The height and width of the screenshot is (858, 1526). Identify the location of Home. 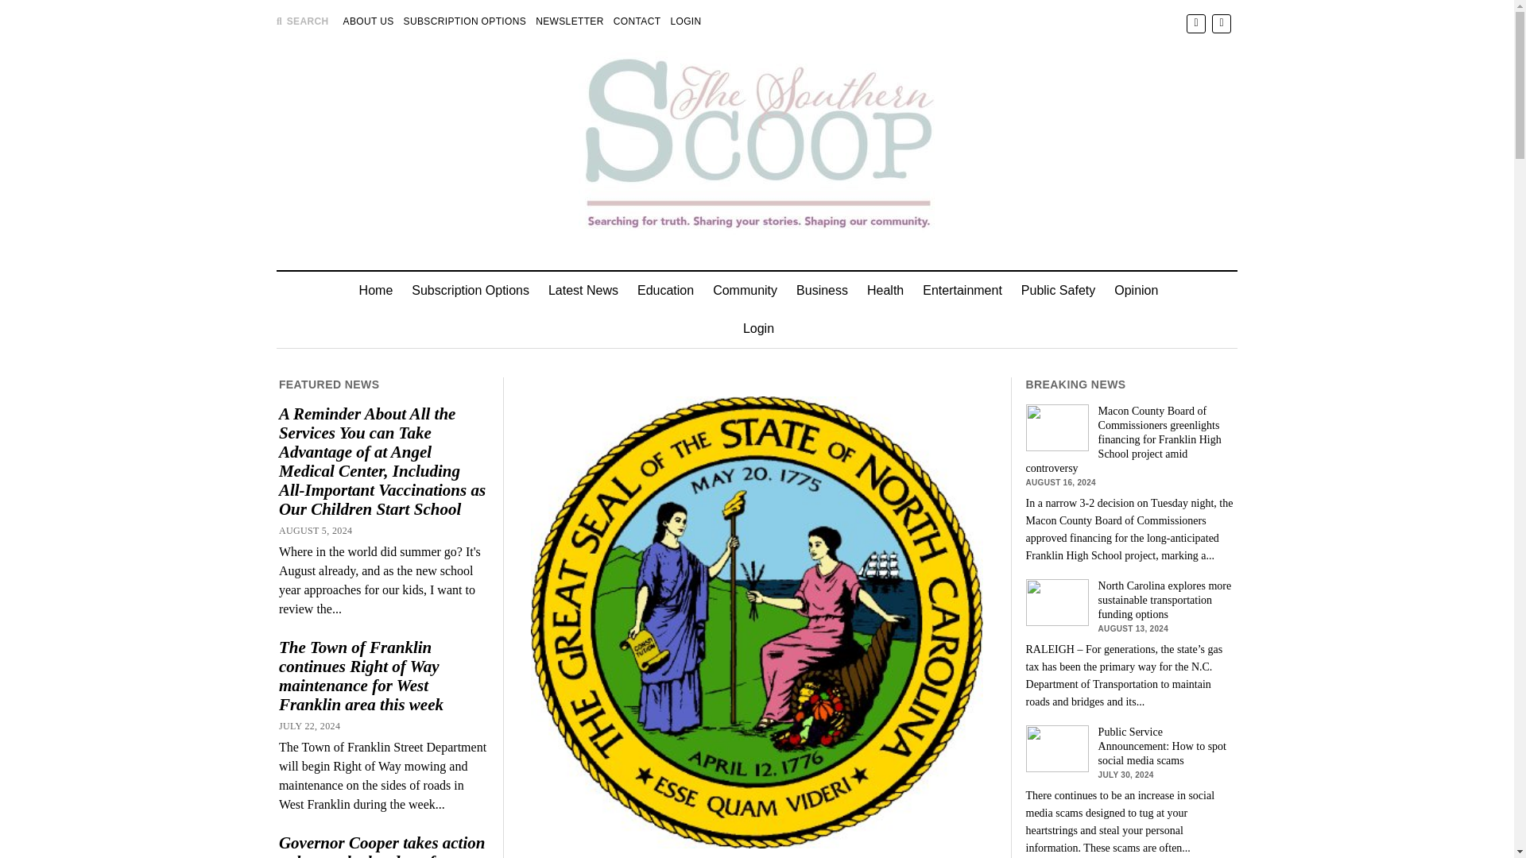
(375, 291).